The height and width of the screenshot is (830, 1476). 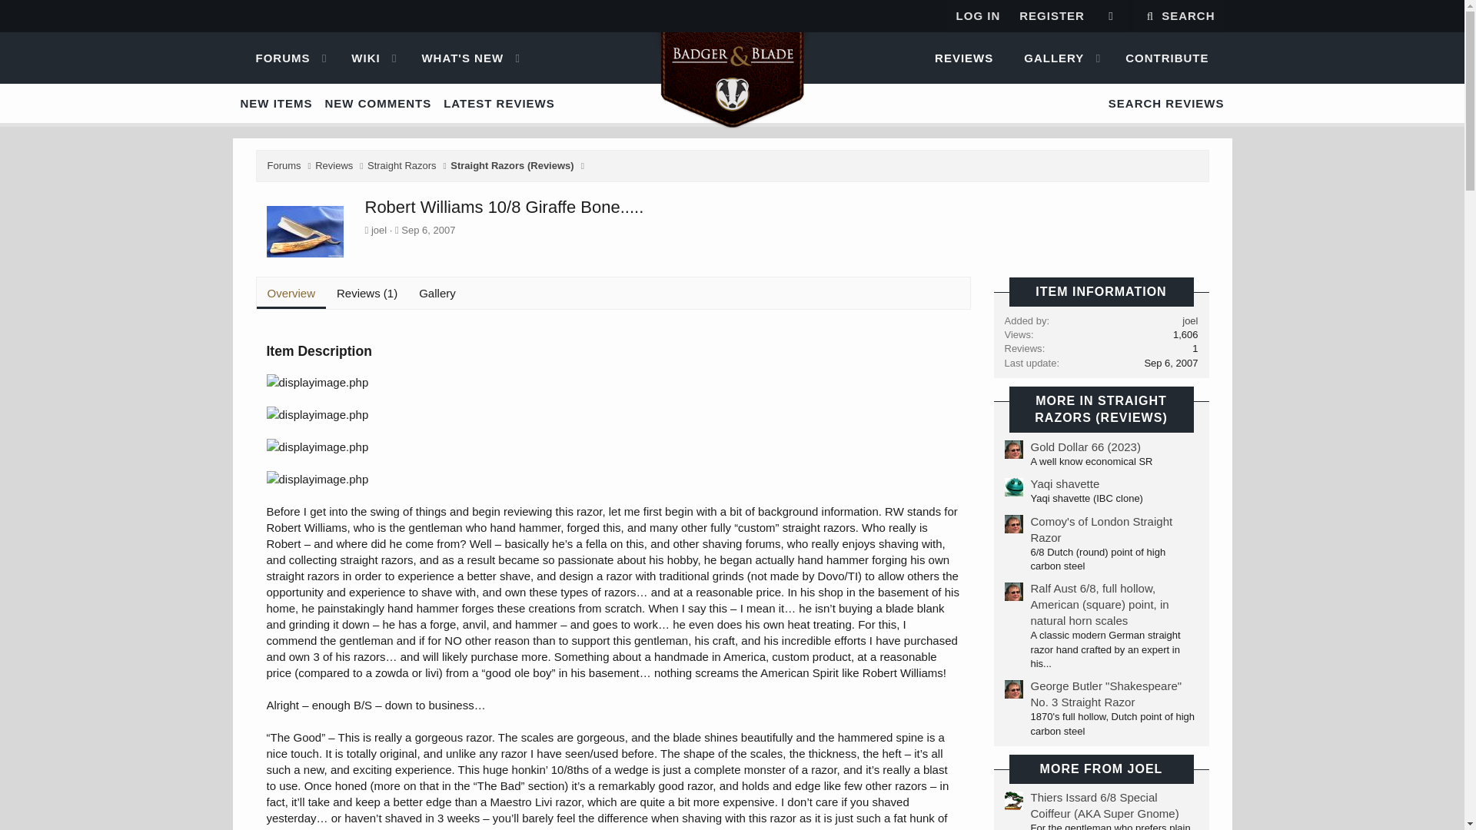 What do you see at coordinates (1047, 58) in the screenshot?
I see `REVIEWS` at bounding box center [1047, 58].